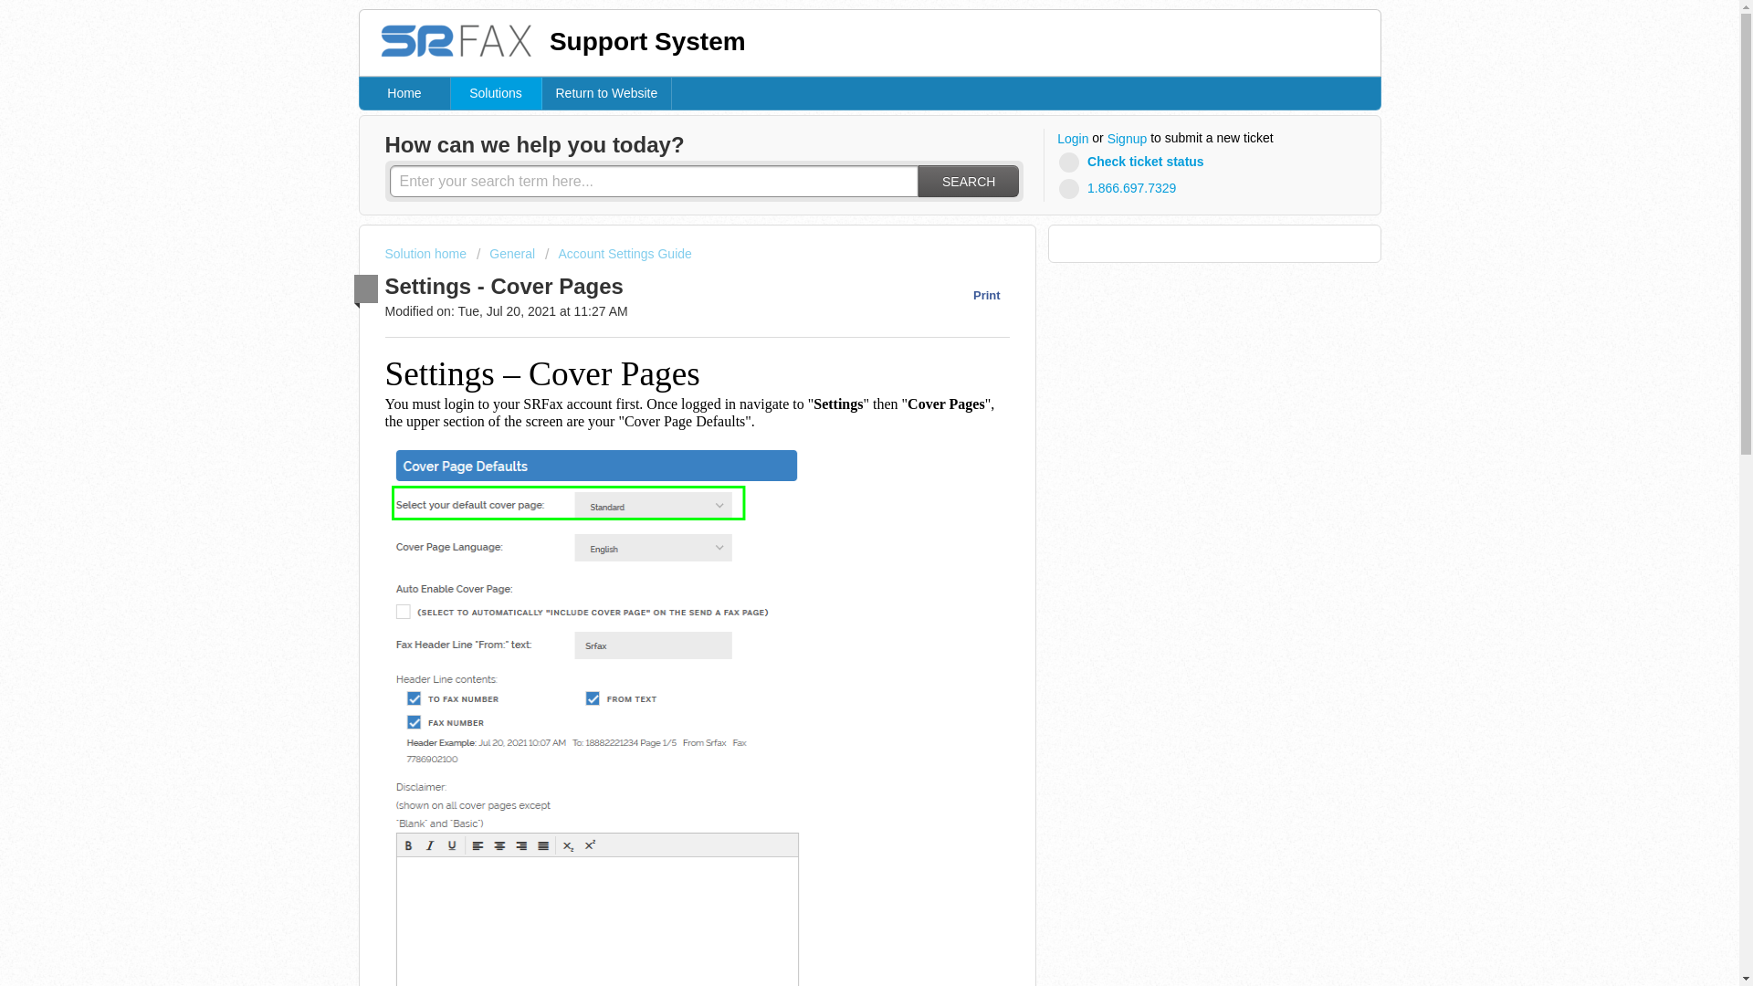 The width and height of the screenshot is (1753, 986). What do you see at coordinates (1072, 139) in the screenshot?
I see `Login` at bounding box center [1072, 139].